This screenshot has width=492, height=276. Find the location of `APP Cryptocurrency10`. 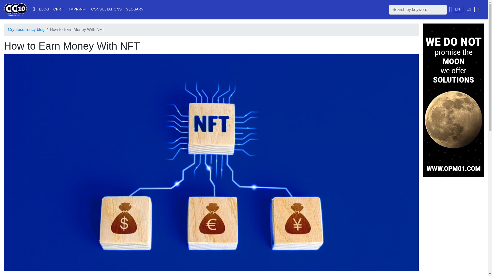

APP Cryptocurrency10 is located at coordinates (450, 9).